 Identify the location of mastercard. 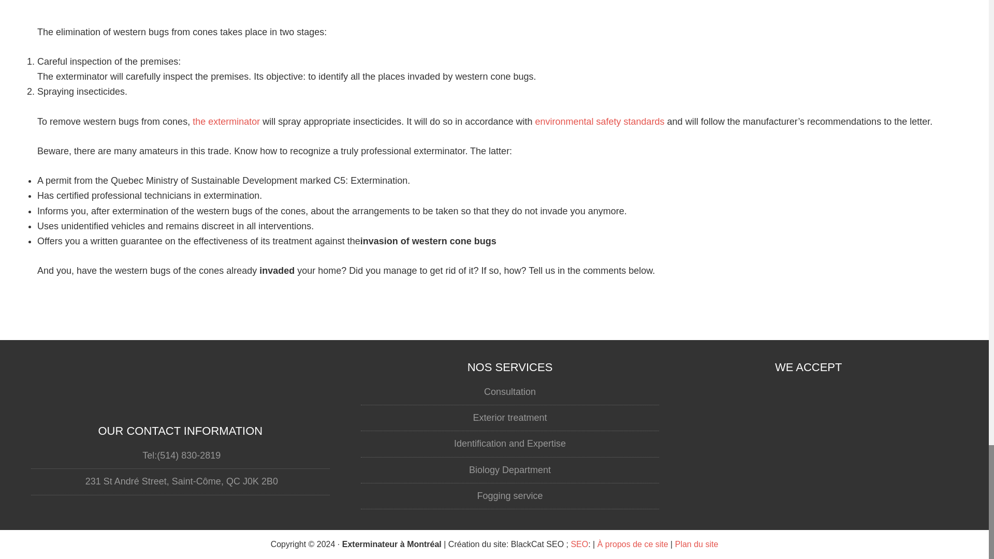
(809, 446).